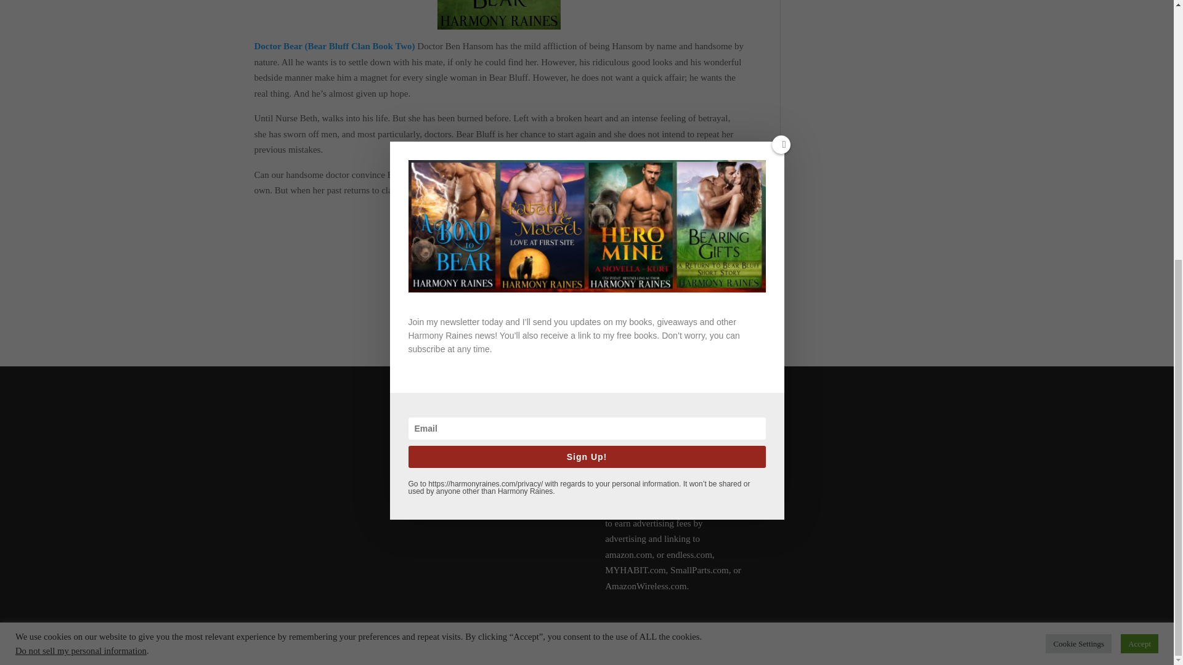 The height and width of the screenshot is (665, 1183). I want to click on Premium WordPress Themes, so click(335, 648).